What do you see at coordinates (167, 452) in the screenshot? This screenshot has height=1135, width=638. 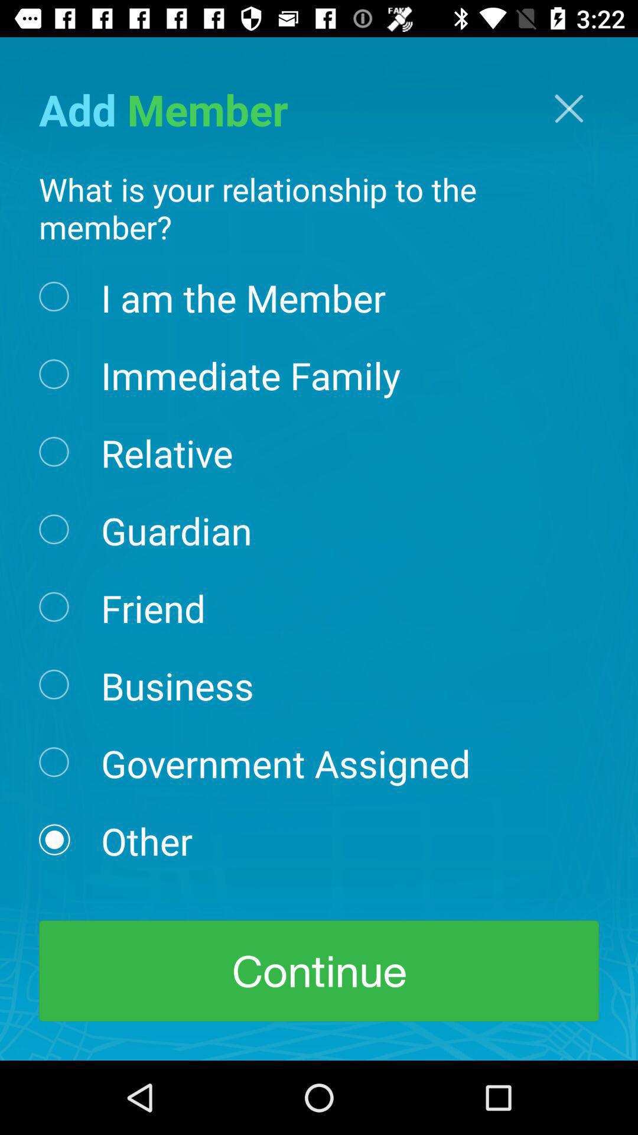 I see `turn off the icon above guardian icon` at bounding box center [167, 452].